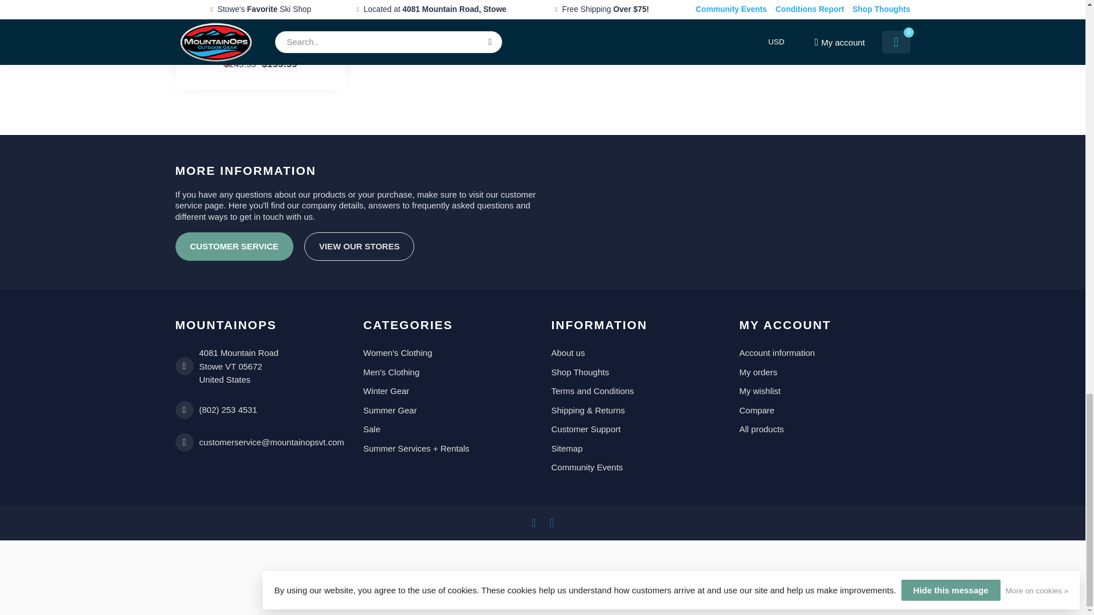  I want to click on Credit Card, so click(544, 568).